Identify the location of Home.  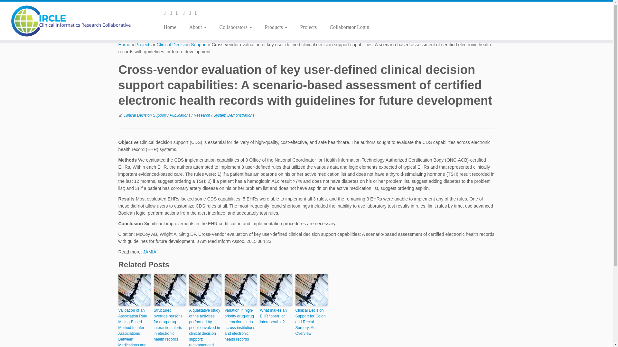
(172, 27).